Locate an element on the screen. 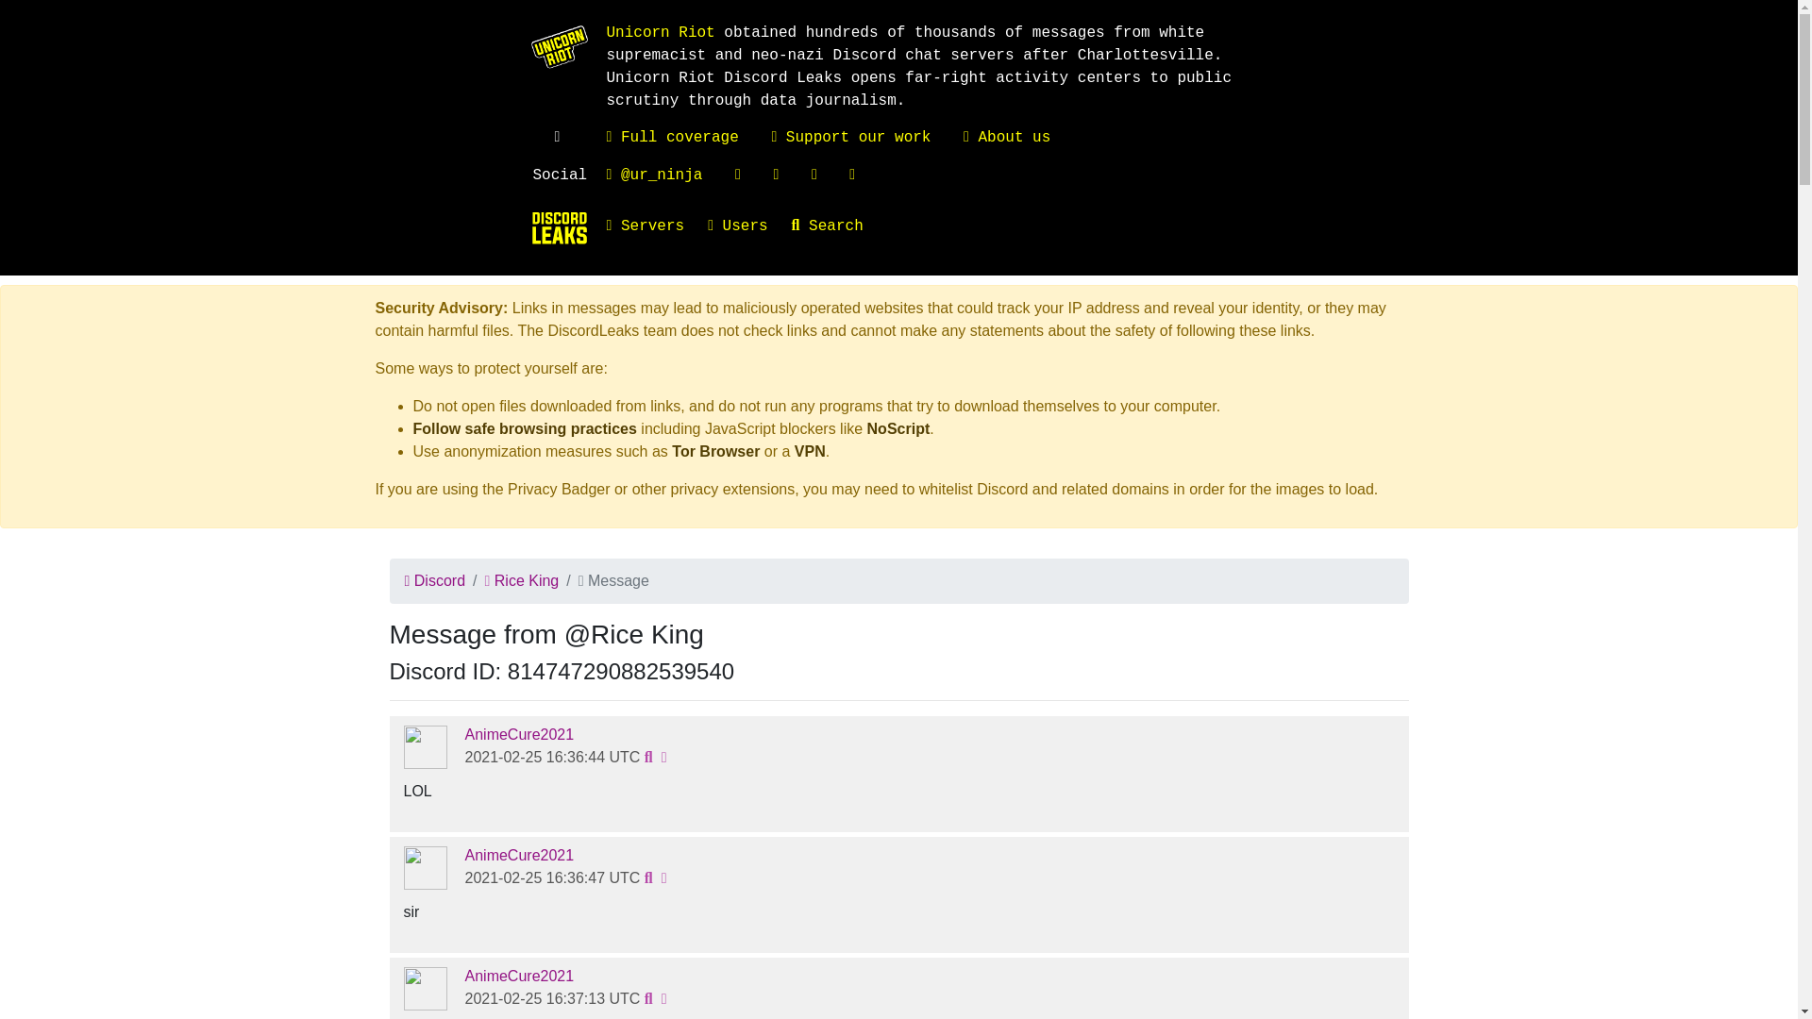 This screenshot has height=1019, width=1812. Discord ID: 801692608291667988 is located at coordinates (519, 855).